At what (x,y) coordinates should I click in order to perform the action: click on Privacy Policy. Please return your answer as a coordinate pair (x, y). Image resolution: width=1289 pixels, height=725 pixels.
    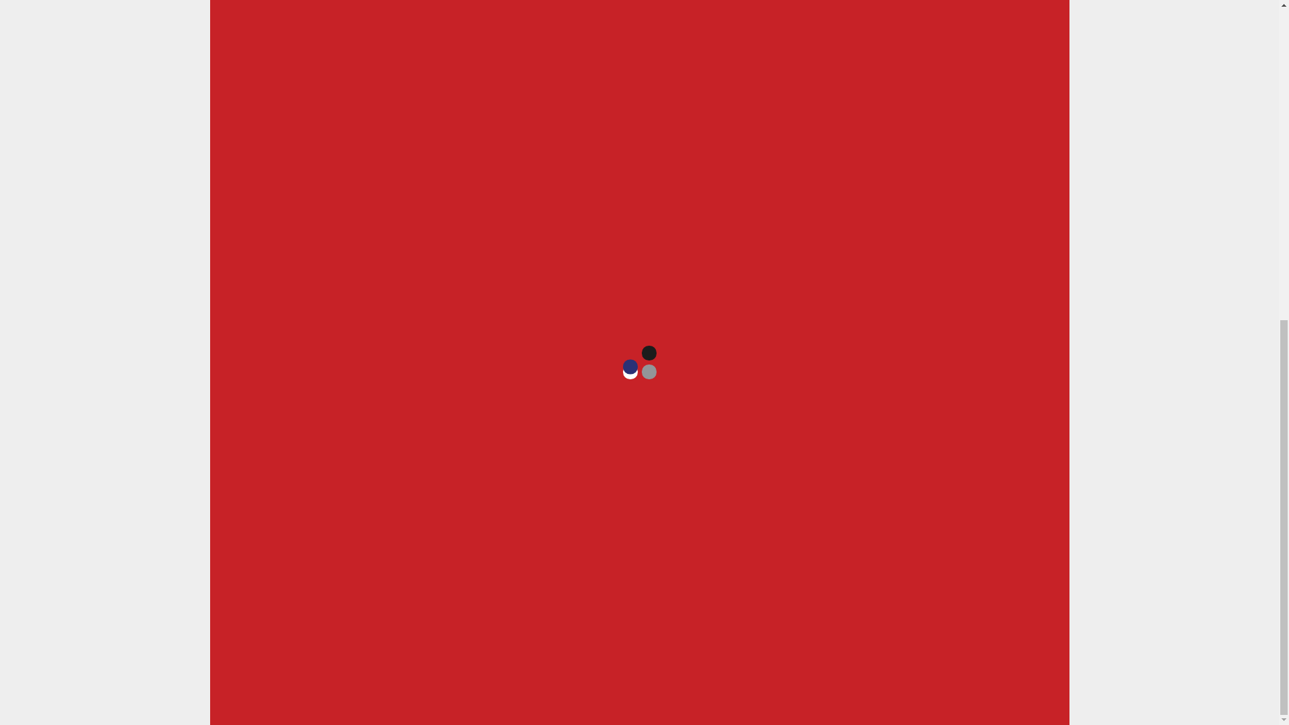
    Looking at the image, I should click on (528, 642).